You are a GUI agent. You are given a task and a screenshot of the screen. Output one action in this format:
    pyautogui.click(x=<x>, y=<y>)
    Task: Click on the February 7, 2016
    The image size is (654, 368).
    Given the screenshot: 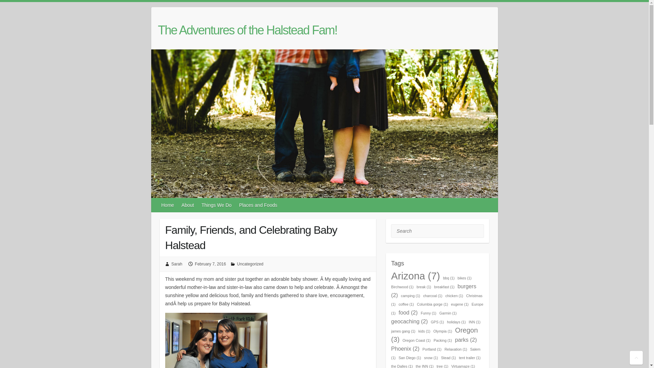 What is the action you would take?
    pyautogui.click(x=210, y=264)
    